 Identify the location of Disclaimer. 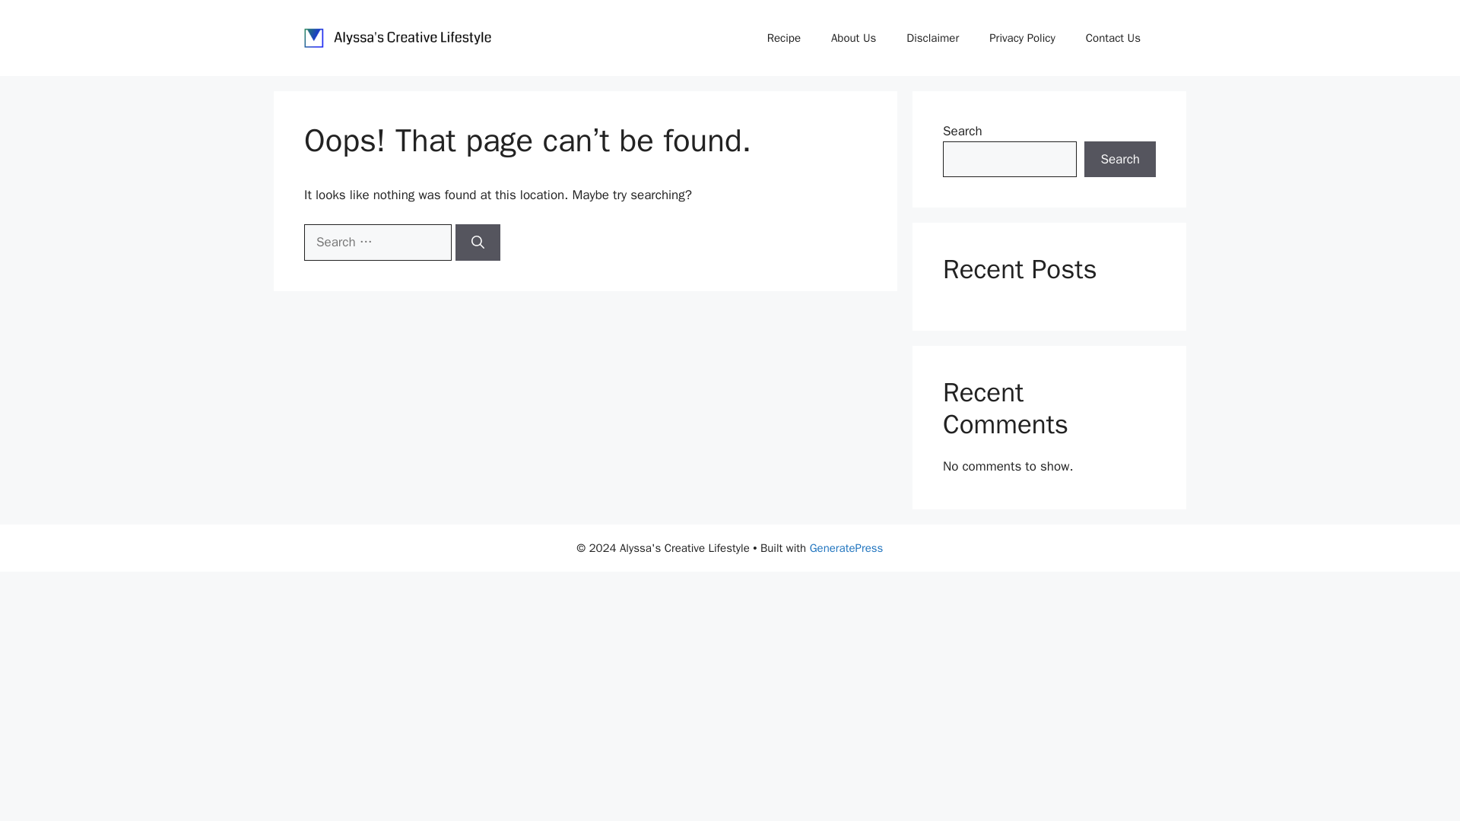
(932, 38).